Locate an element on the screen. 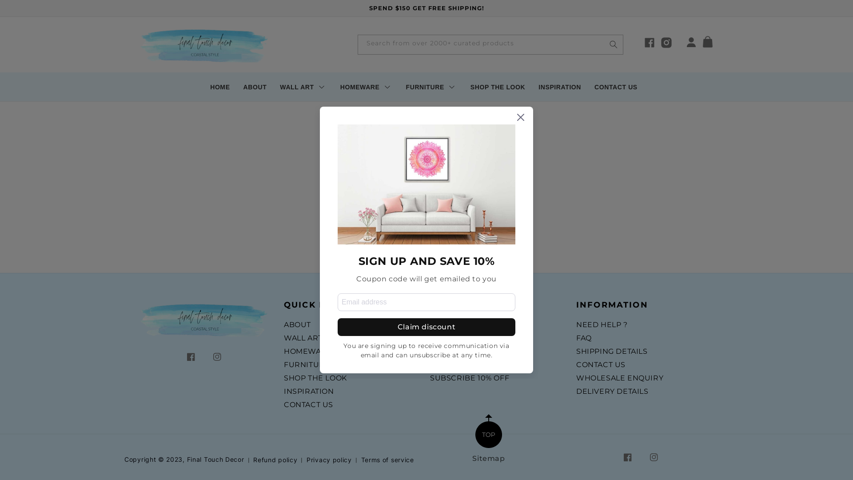 The height and width of the screenshot is (480, 853). HOMEWARE is located at coordinates (367, 87).